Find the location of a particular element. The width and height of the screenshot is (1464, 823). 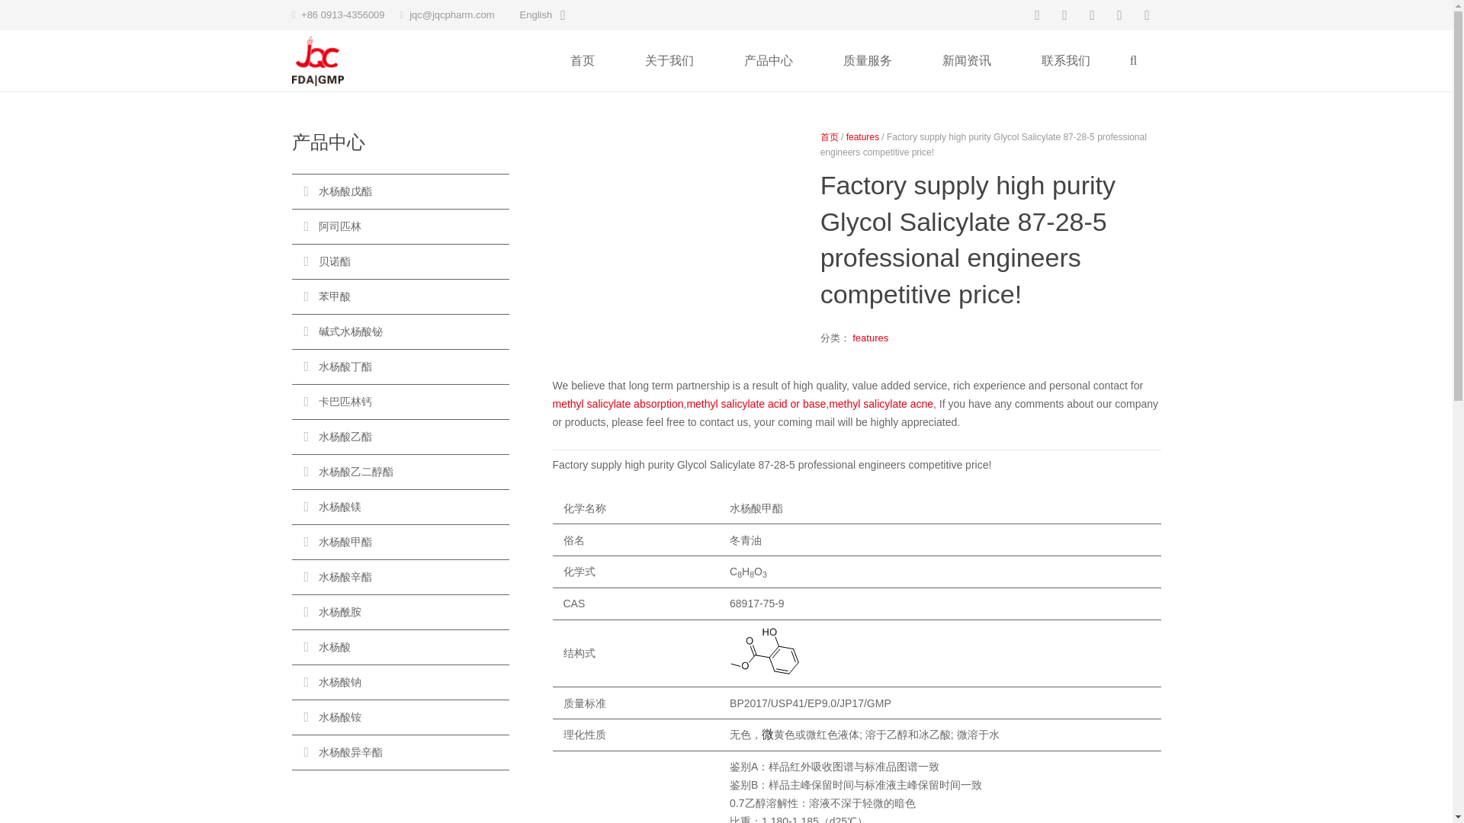

features is located at coordinates (862, 136).